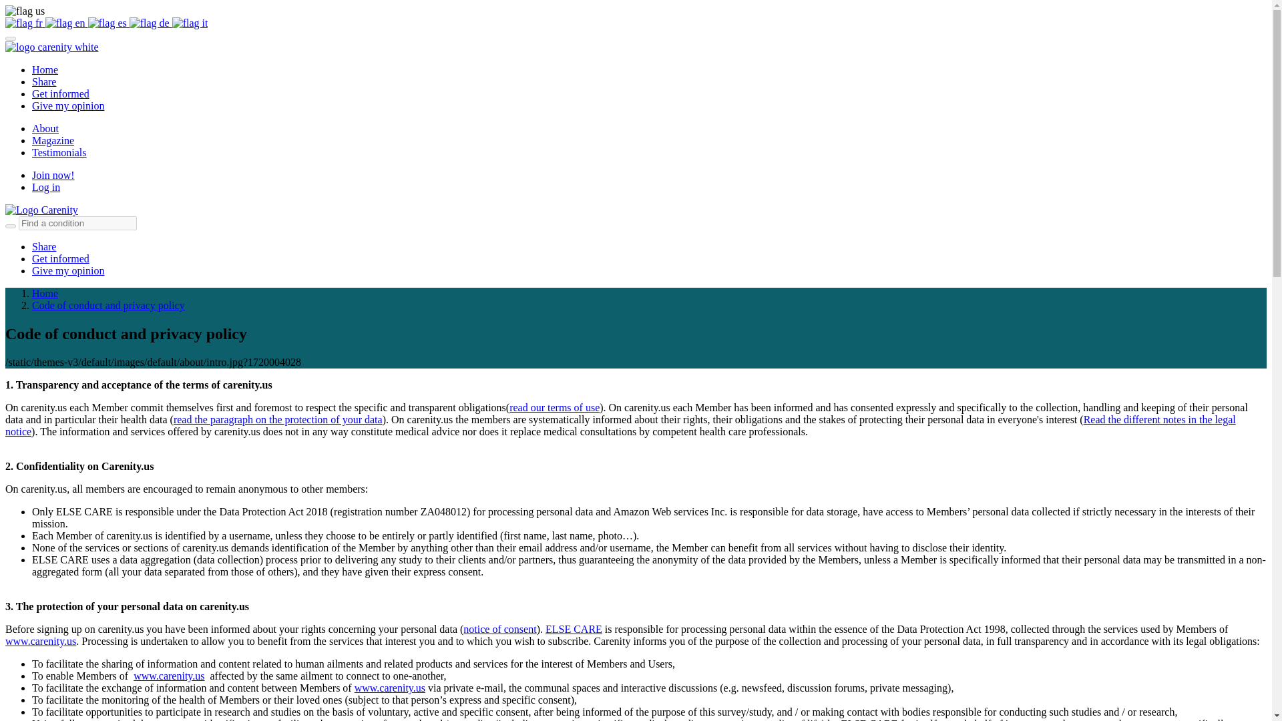 Image resolution: width=1282 pixels, height=721 pixels. Describe the element at coordinates (190, 23) in the screenshot. I see `Italian` at that location.